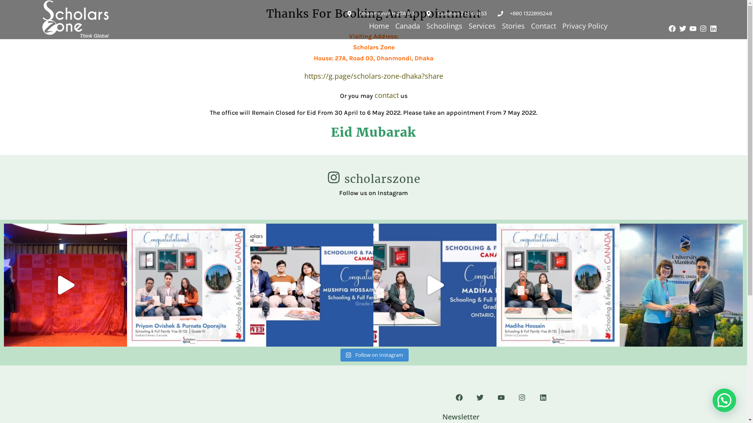 The height and width of the screenshot is (423, 753). What do you see at coordinates (544, 26) in the screenshot?
I see `Contact` at bounding box center [544, 26].